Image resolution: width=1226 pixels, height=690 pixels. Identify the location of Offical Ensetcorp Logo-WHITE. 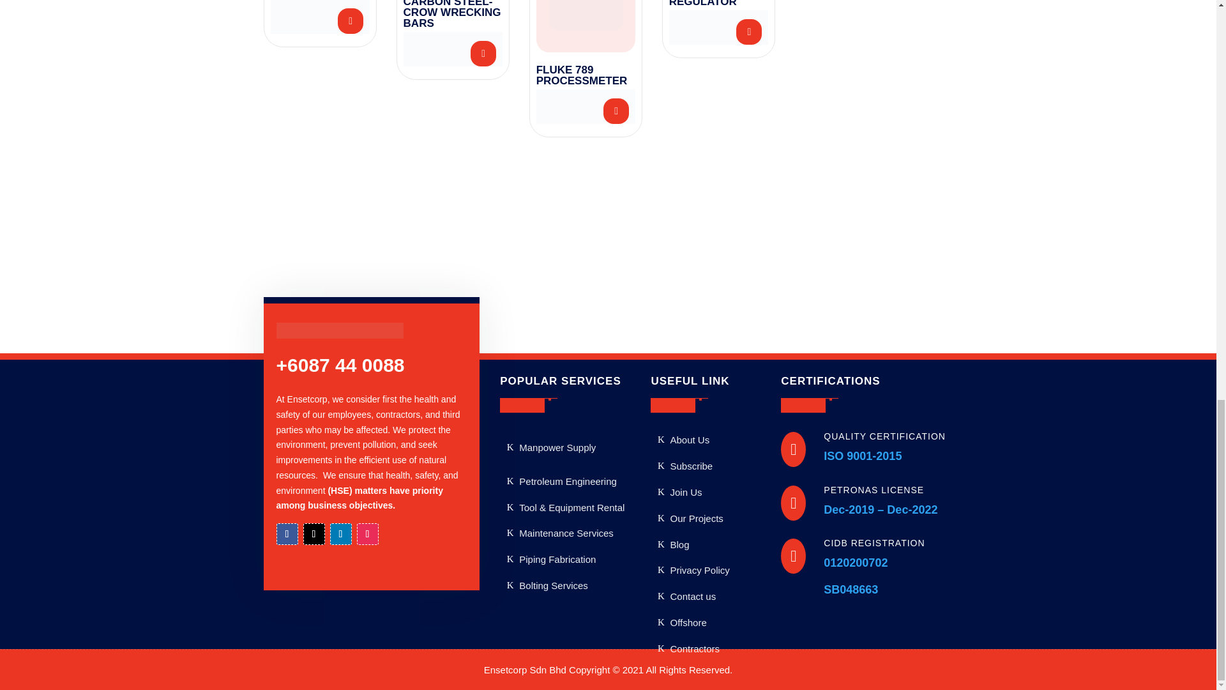
(340, 331).